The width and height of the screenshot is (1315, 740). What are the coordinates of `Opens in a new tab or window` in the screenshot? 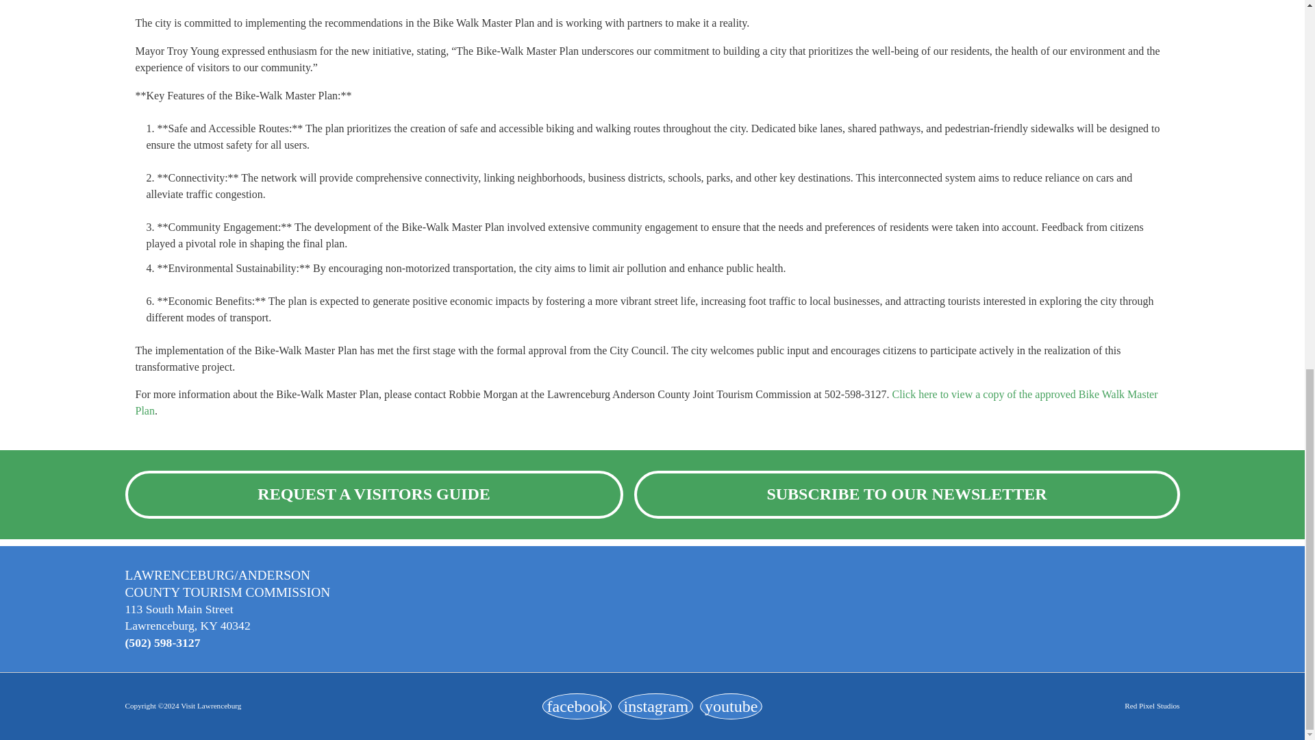 It's located at (655, 706).